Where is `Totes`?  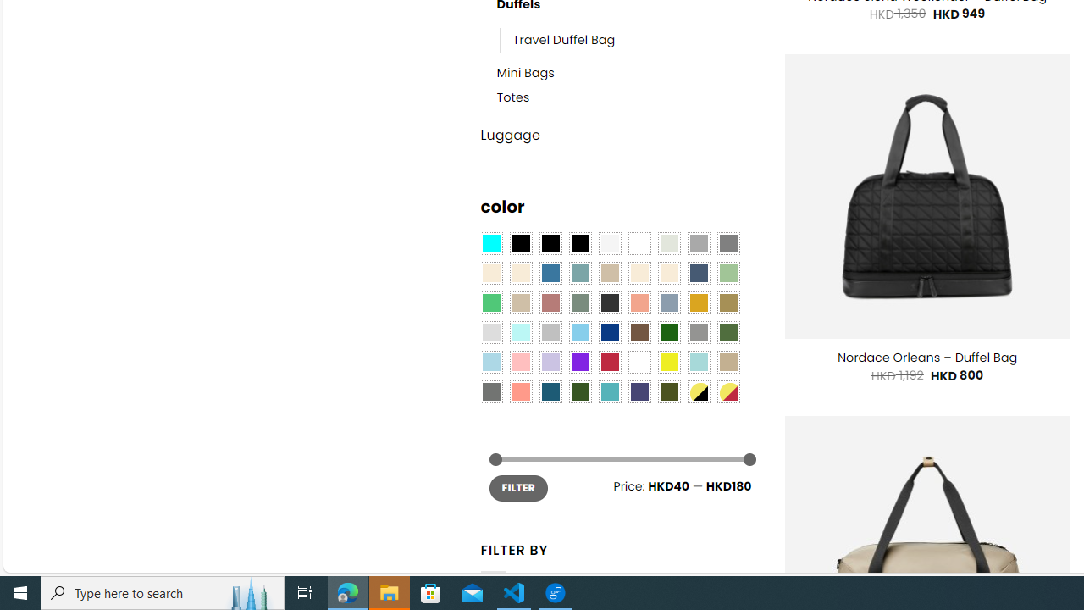 Totes is located at coordinates (513, 98).